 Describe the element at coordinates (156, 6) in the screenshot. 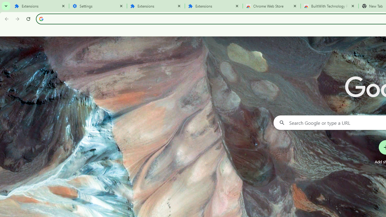

I see `Extensions` at that location.